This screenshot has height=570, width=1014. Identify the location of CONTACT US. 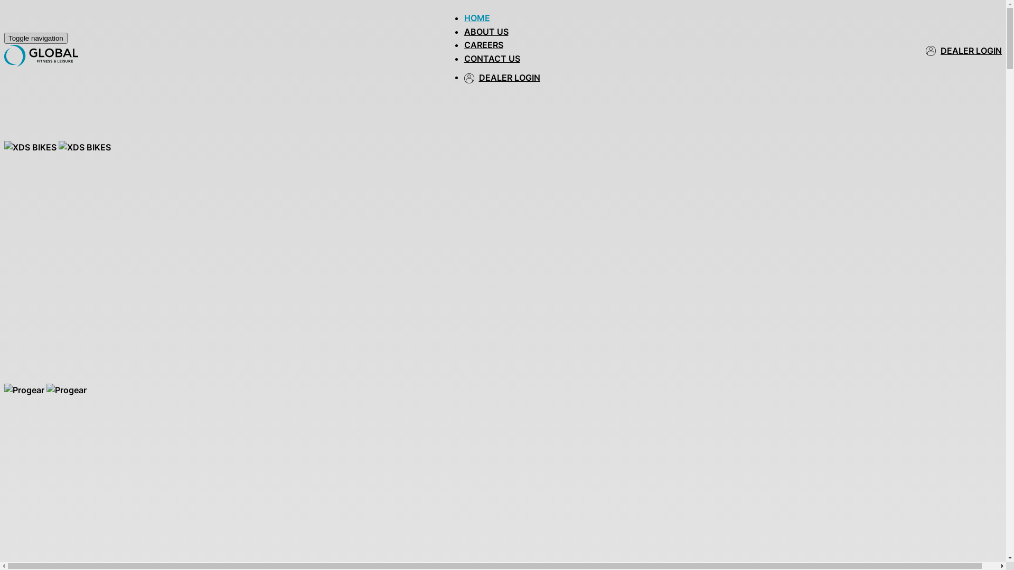
(491, 58).